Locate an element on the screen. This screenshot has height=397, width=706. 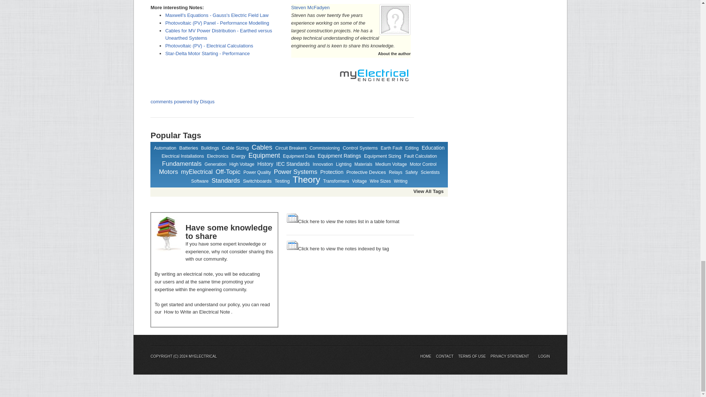
Maxwell's Equations - Gauss's Electric Field Law is located at coordinates (217, 15).